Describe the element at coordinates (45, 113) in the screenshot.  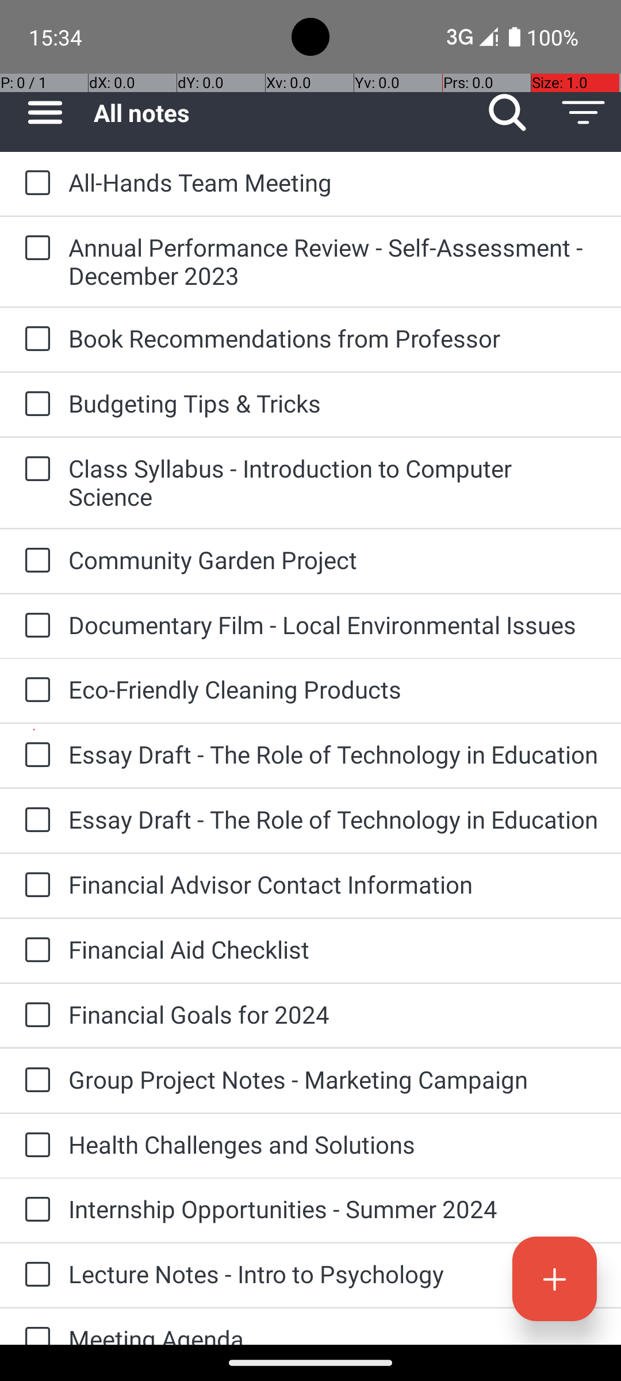
I see `` at that location.